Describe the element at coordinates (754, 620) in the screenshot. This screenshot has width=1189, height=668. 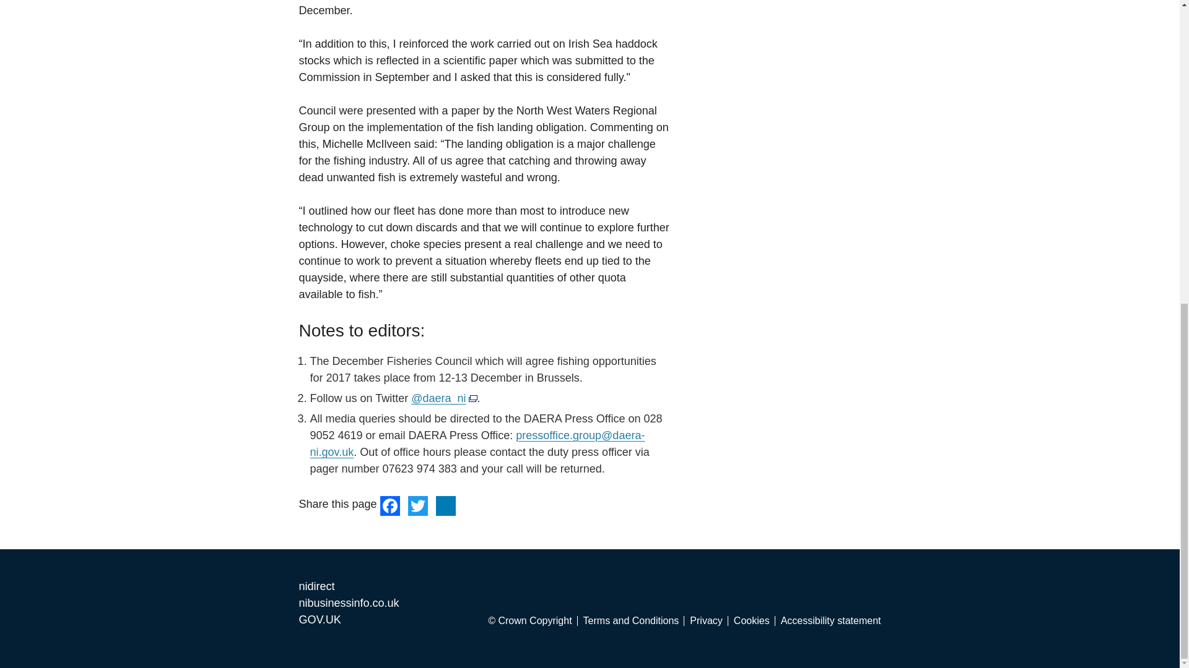
I see `Cookies` at that location.